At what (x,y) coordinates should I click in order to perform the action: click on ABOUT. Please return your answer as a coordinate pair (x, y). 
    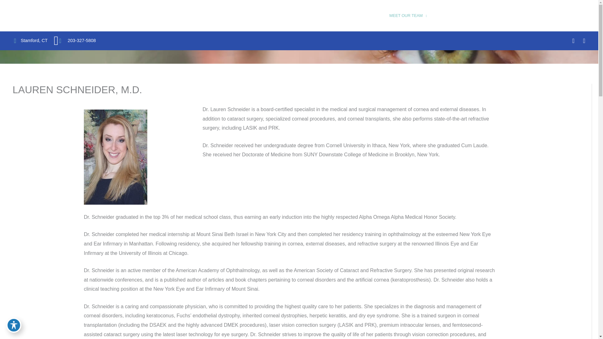
    Looking at the image, I should click on (374, 16).